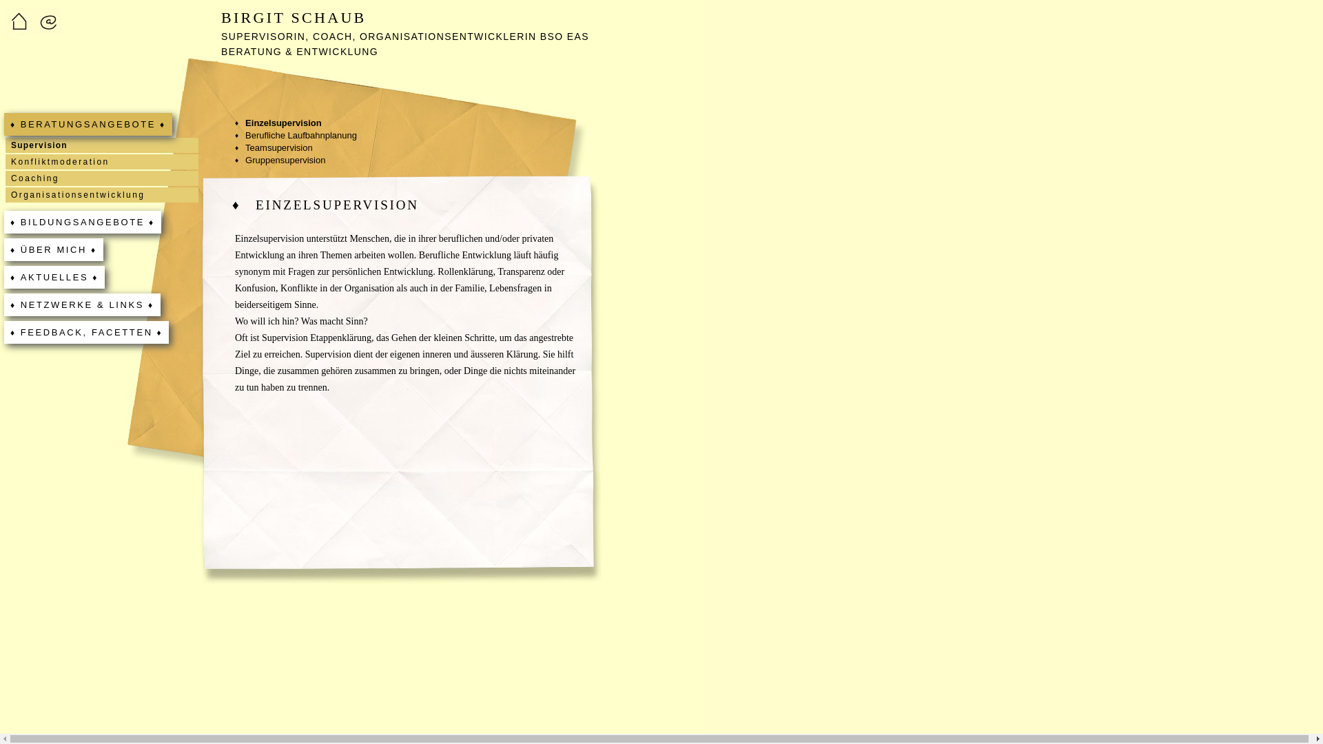 The image size is (1323, 744). What do you see at coordinates (102, 162) in the screenshot?
I see `Konfliktmoderation` at bounding box center [102, 162].